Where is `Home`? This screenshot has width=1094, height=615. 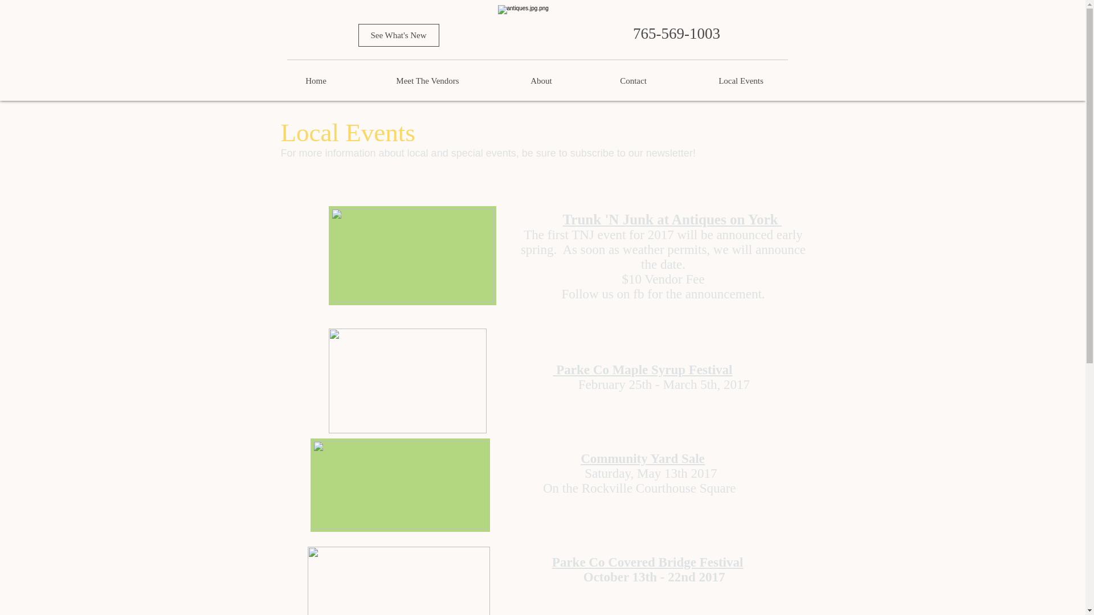
Home is located at coordinates (315, 81).